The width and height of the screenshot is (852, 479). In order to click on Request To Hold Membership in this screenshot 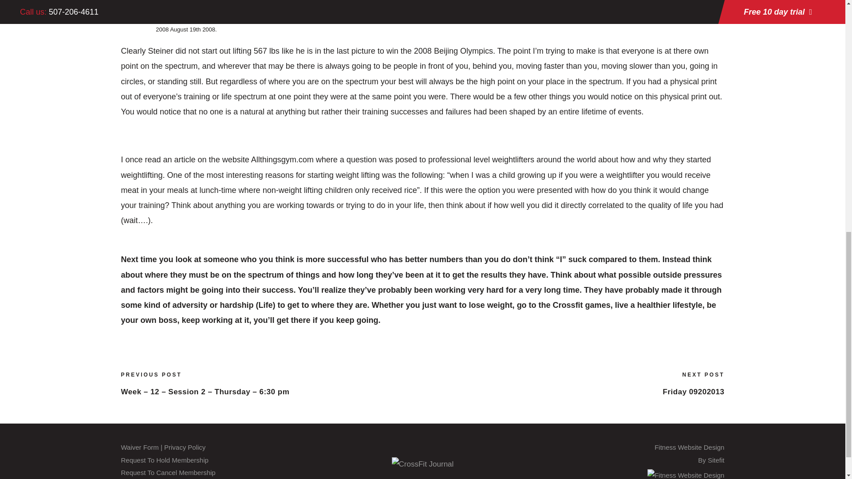, I will do `click(164, 460)`.